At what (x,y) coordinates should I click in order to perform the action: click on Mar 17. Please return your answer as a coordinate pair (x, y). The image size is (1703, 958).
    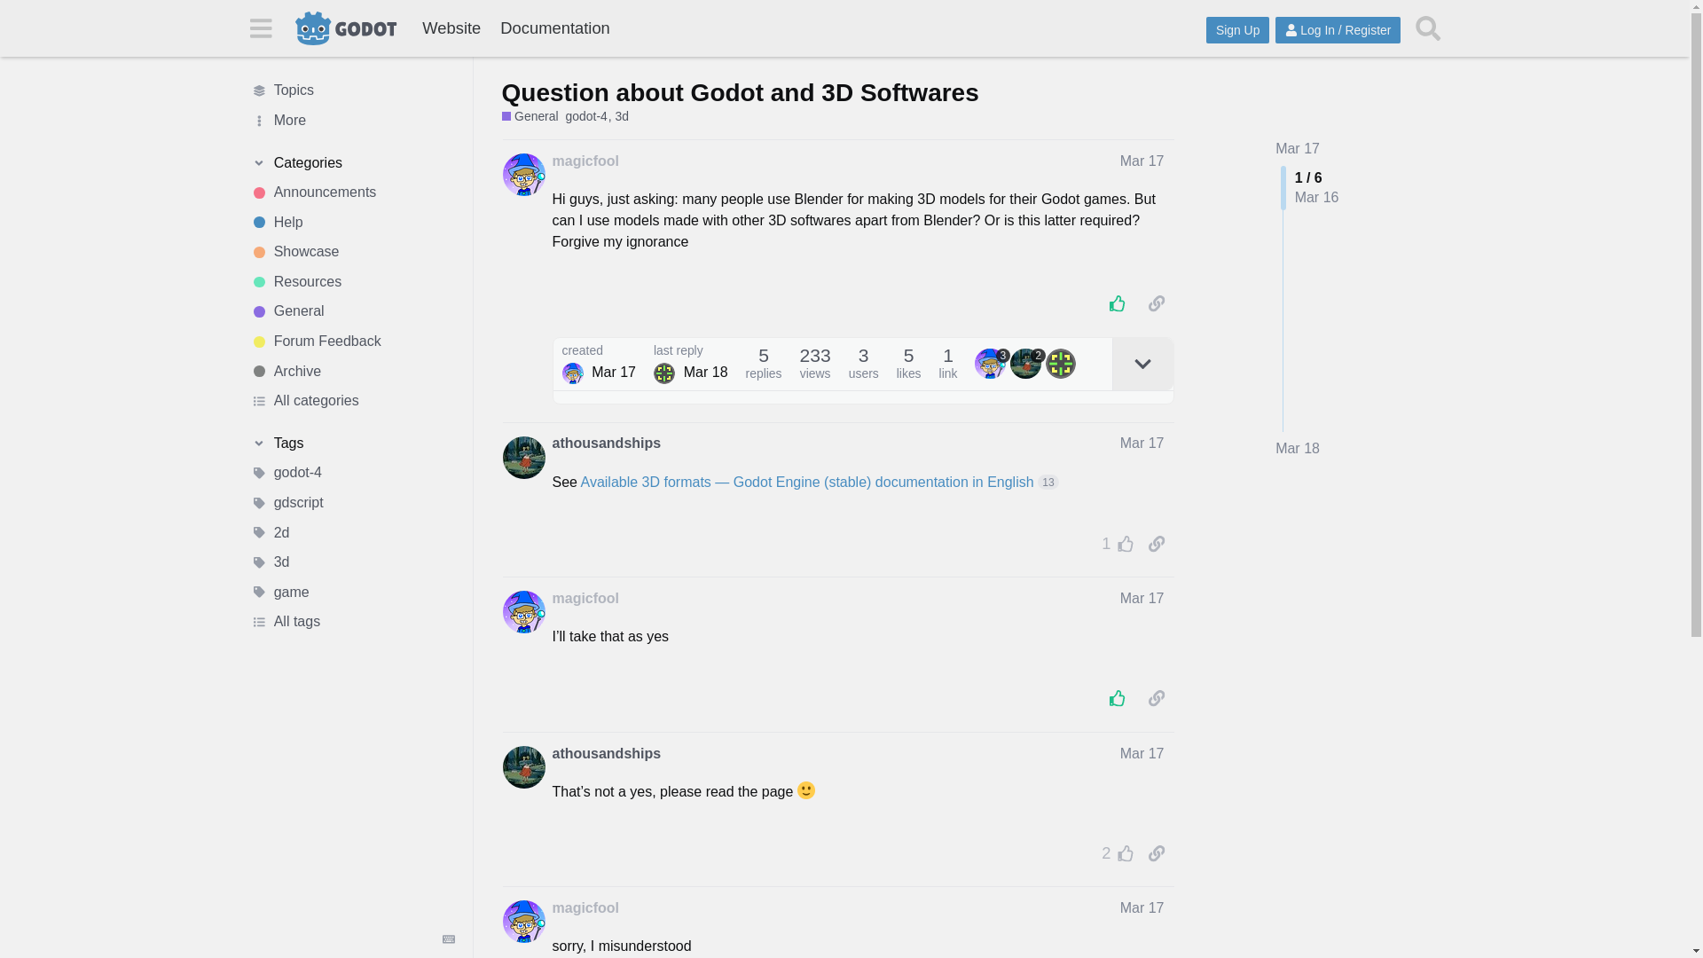
    Looking at the image, I should click on (1298, 148).